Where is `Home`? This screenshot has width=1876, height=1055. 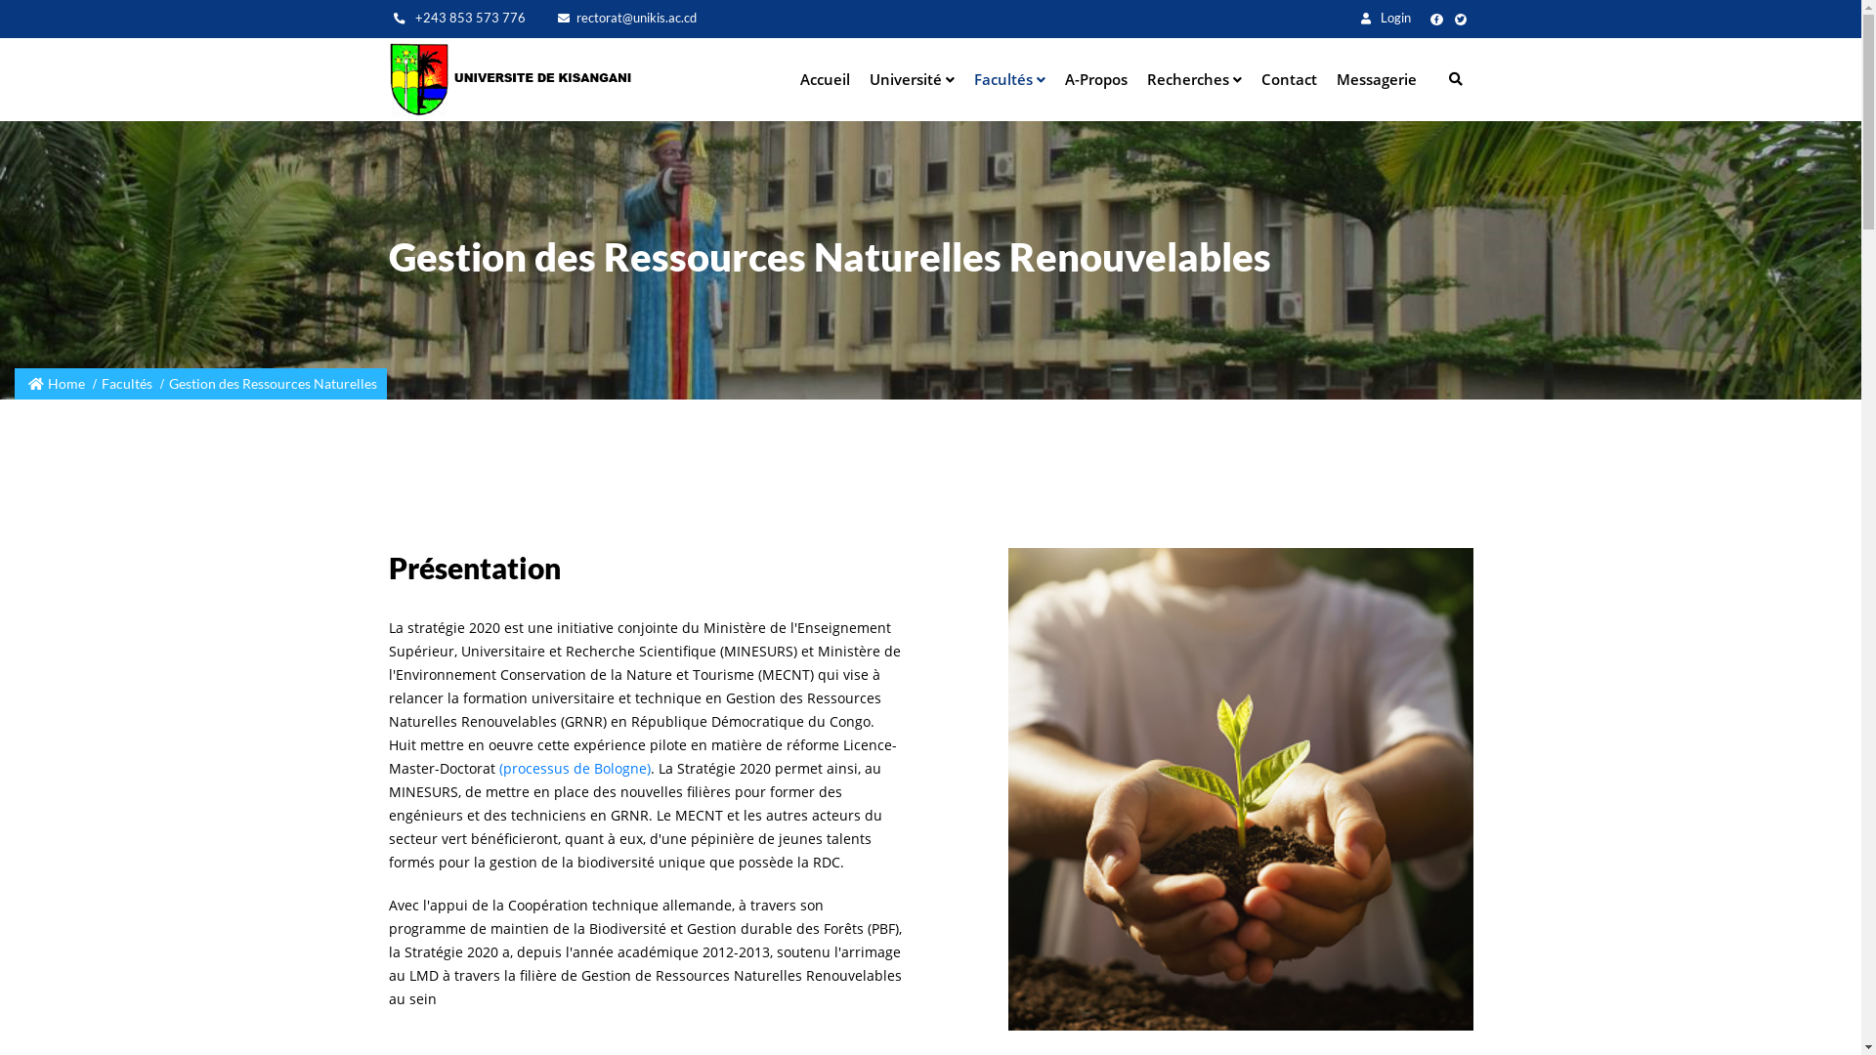 Home is located at coordinates (66, 383).